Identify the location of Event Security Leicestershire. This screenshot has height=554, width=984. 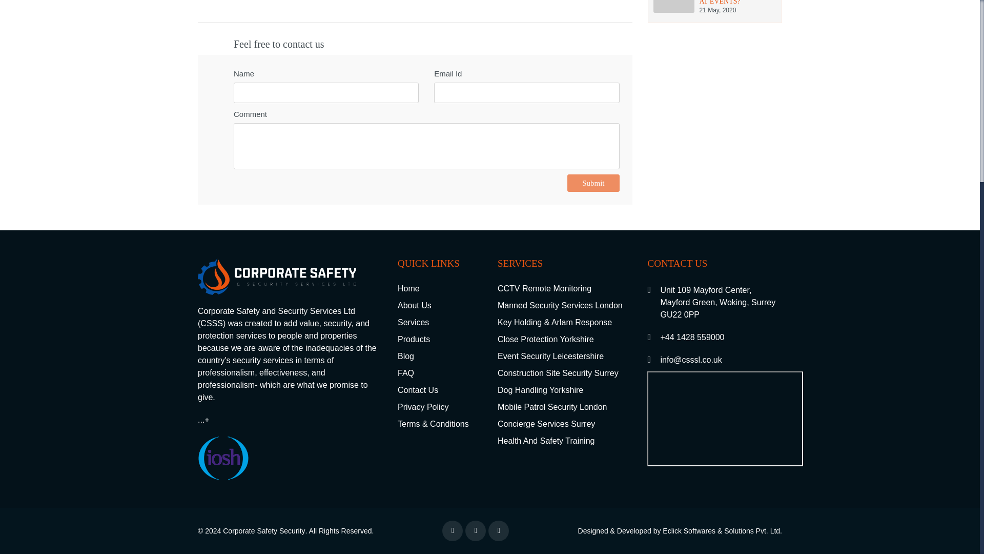
(593, 183).